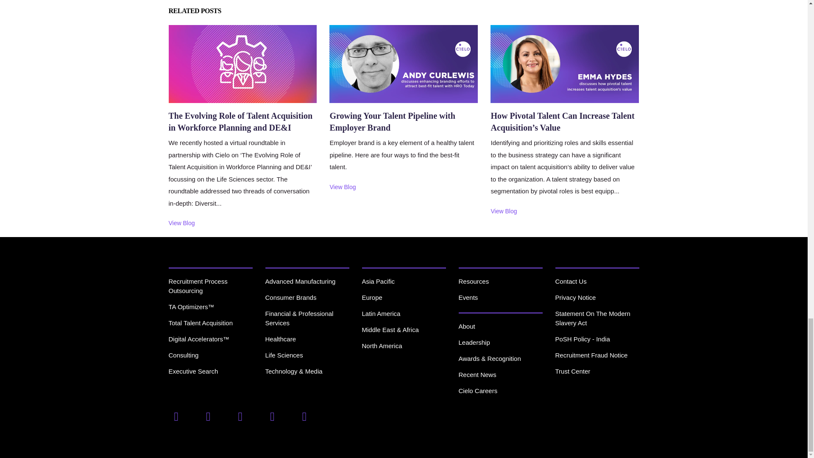 The height and width of the screenshot is (458, 814). Describe the element at coordinates (306, 416) in the screenshot. I see `YouTube` at that location.